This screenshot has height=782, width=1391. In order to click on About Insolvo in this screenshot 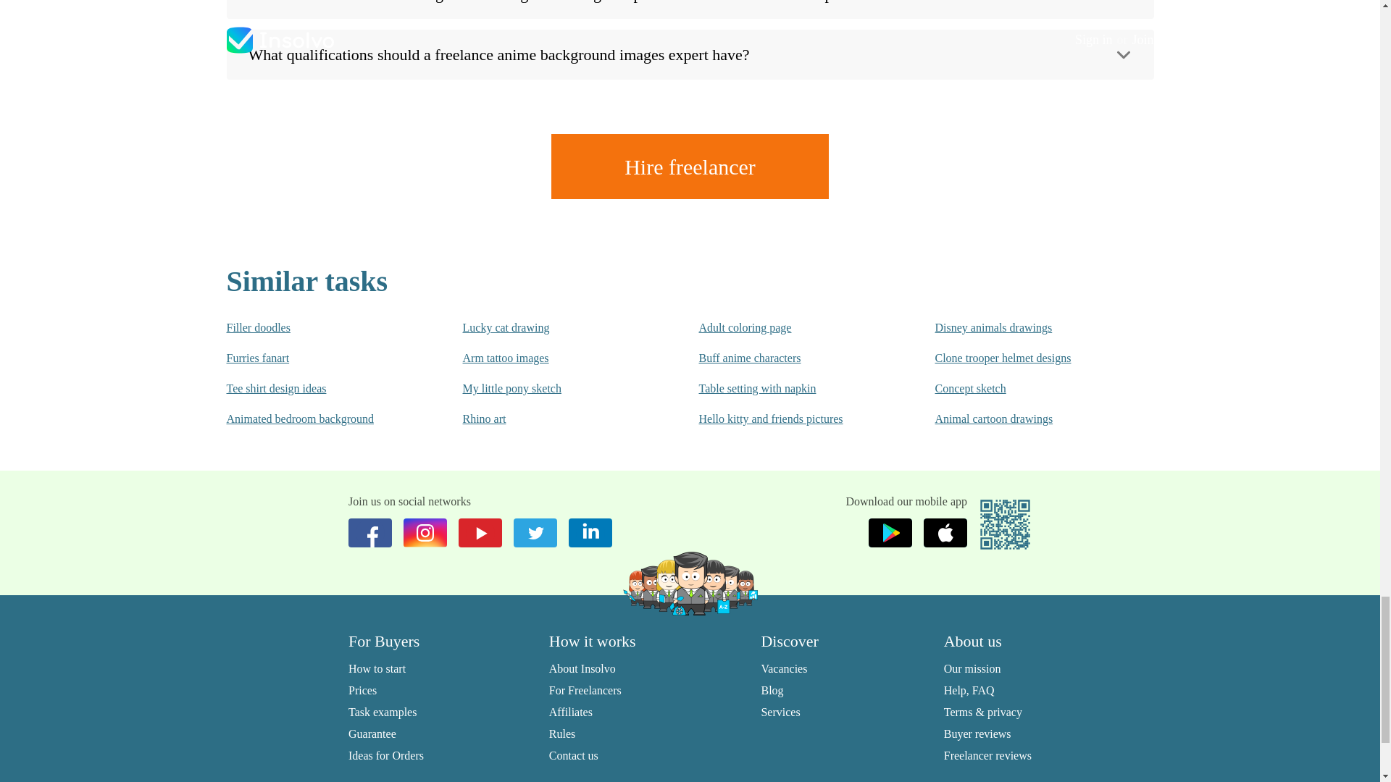, I will do `click(582, 668)`.